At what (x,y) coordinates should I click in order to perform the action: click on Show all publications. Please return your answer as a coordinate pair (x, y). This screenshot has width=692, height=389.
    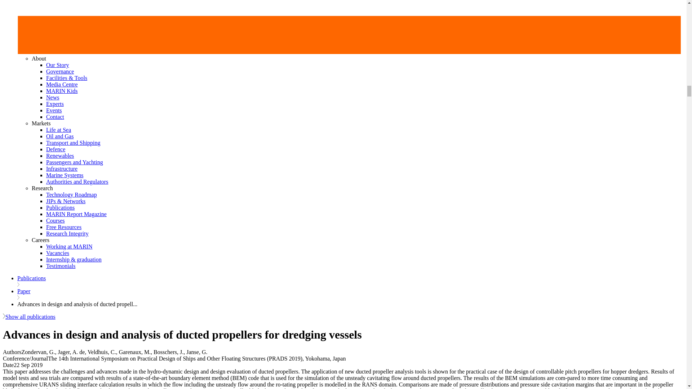
    Looking at the image, I should click on (29, 316).